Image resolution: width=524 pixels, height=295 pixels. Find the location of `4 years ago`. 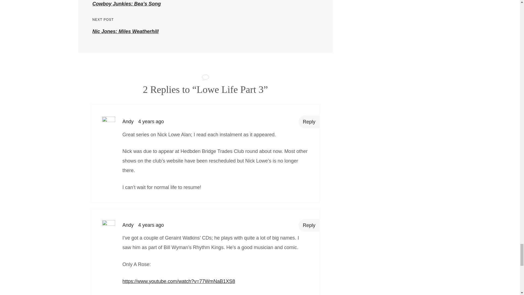

4 years ago is located at coordinates (205, 26).